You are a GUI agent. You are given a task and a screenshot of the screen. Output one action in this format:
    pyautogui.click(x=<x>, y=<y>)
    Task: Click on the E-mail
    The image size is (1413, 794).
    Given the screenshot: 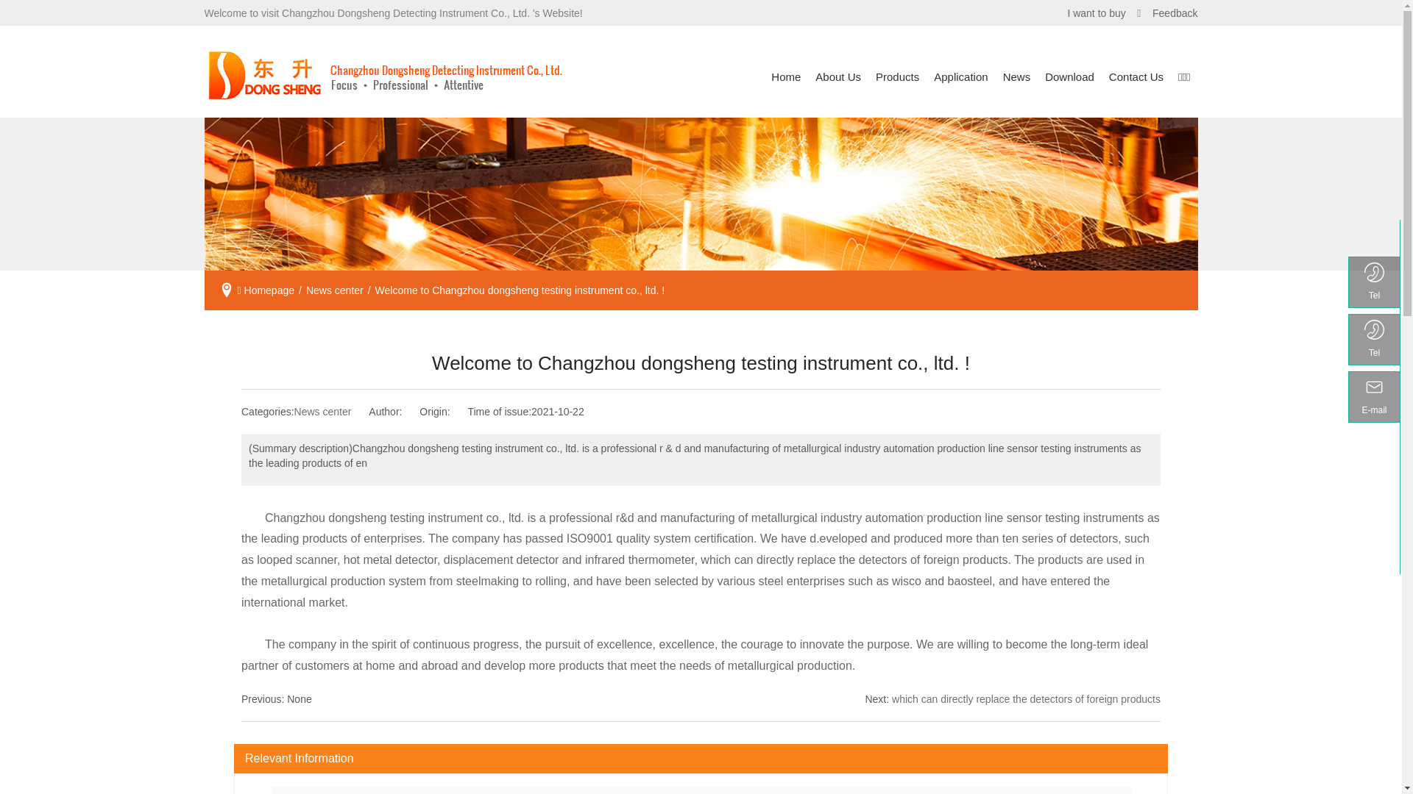 What is the action you would take?
    pyautogui.click(x=1375, y=397)
    